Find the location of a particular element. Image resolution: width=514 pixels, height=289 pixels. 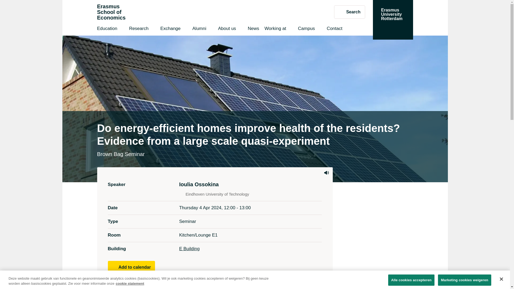

About us is located at coordinates (199, 29).